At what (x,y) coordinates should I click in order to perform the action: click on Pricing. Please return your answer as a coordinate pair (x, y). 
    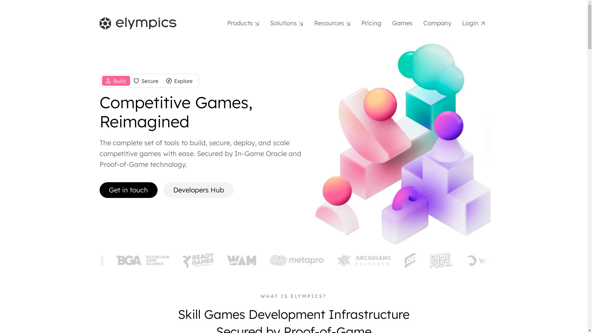
    Looking at the image, I should click on (371, 23).